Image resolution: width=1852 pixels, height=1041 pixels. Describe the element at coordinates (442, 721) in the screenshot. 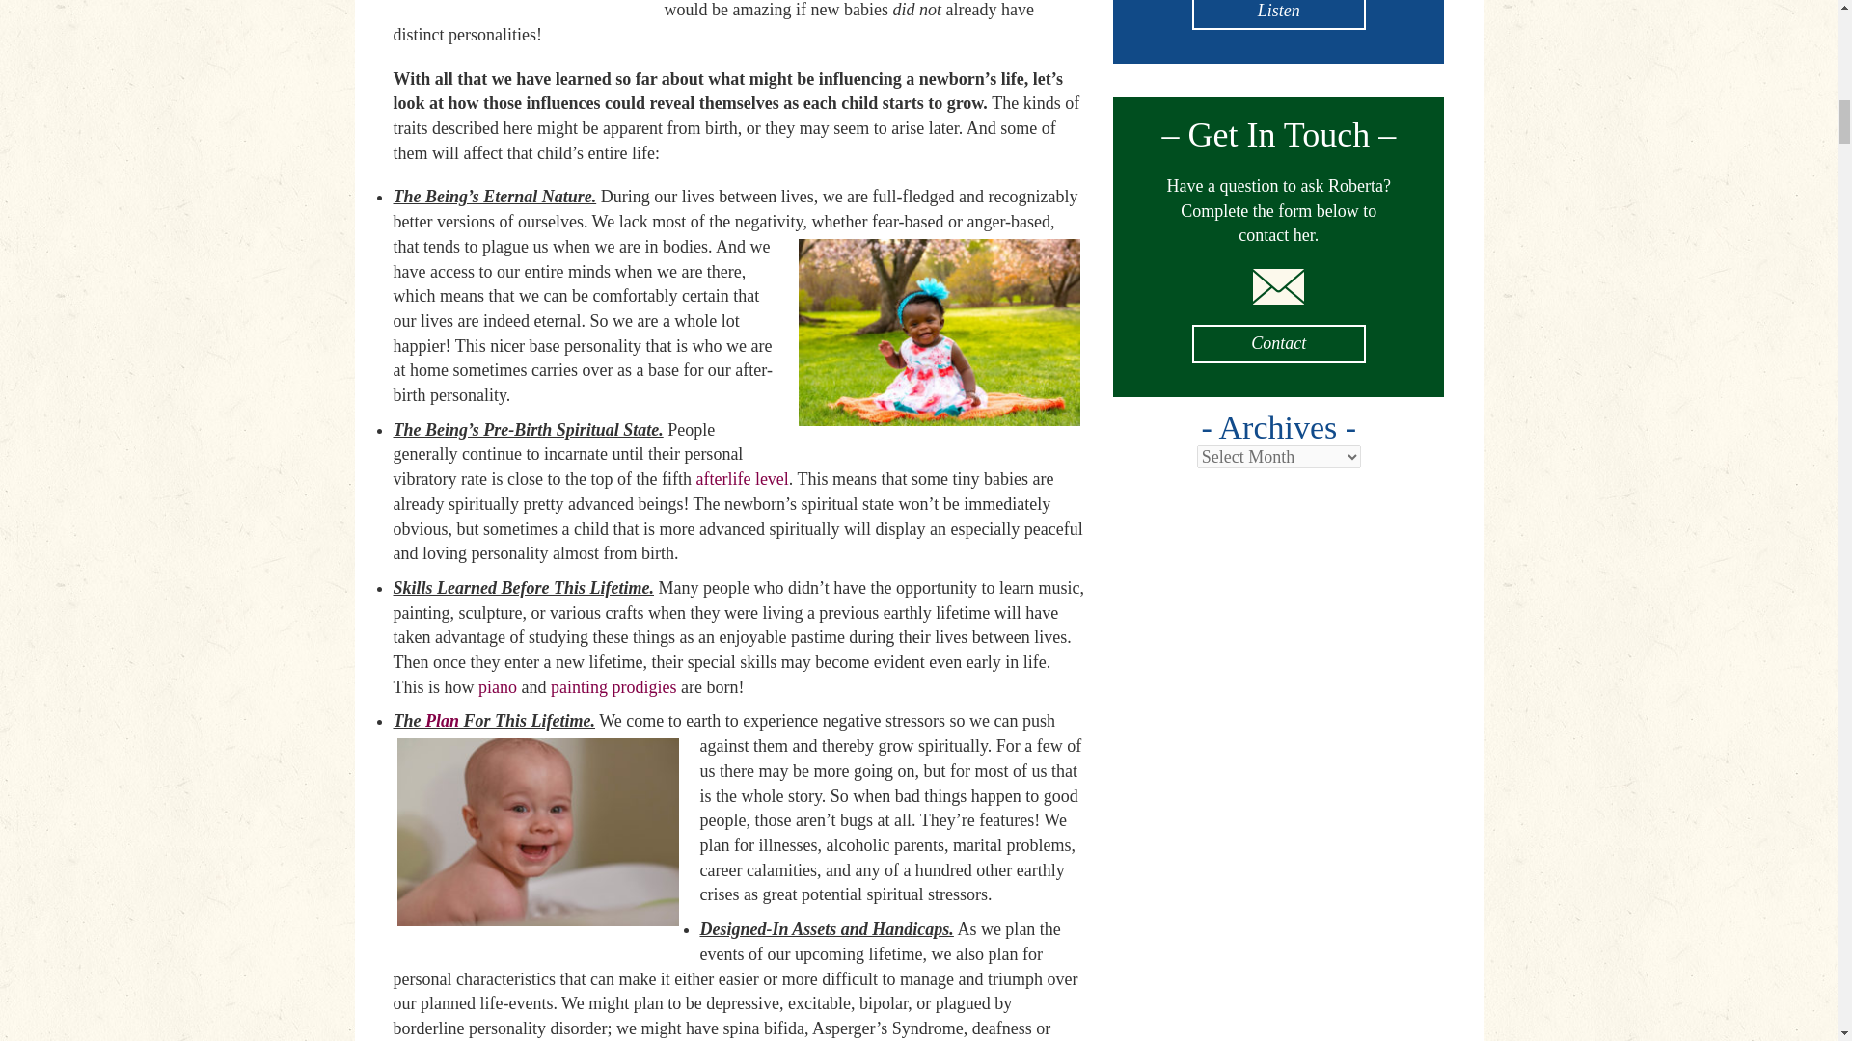

I see `Plan` at that location.